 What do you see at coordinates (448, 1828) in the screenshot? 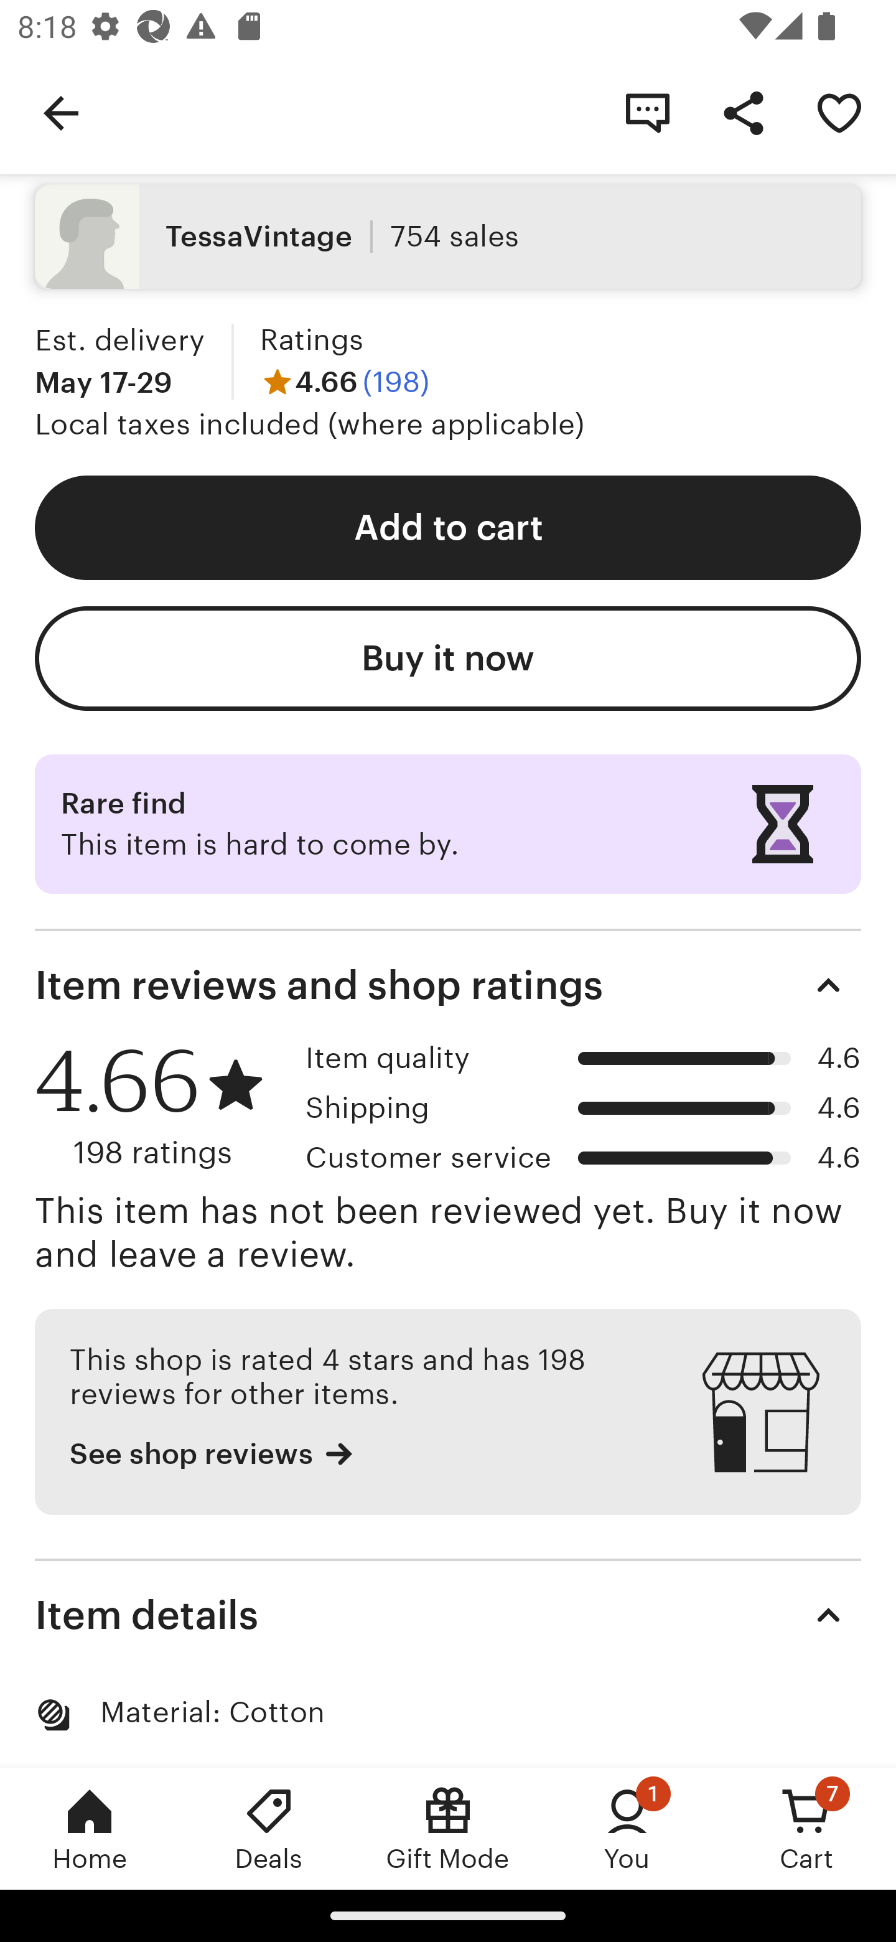
I see `Gift Mode` at bounding box center [448, 1828].